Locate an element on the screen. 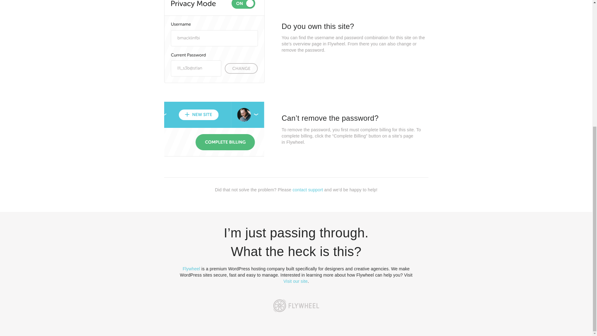 This screenshot has height=336, width=597. contact support is located at coordinates (308, 189).